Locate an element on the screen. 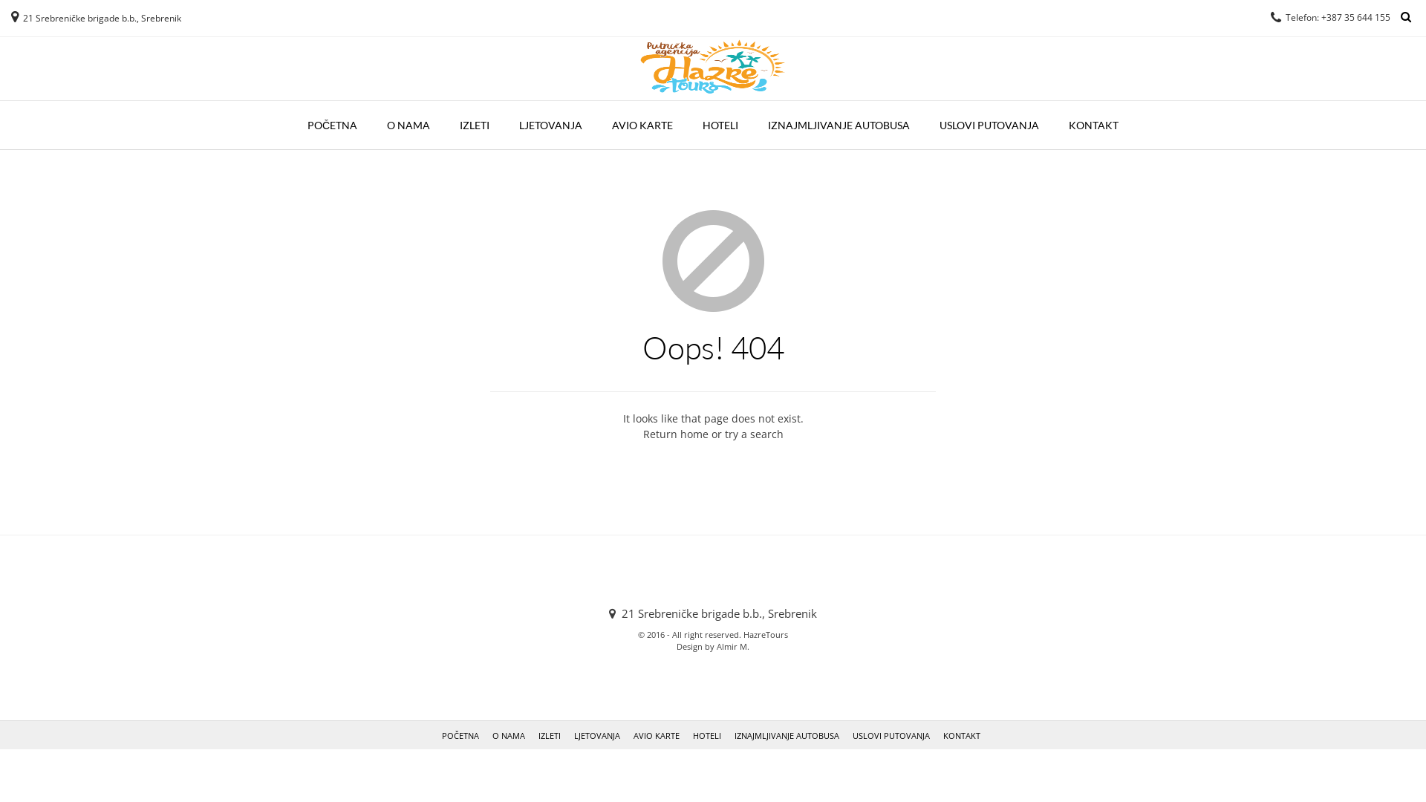 This screenshot has width=1426, height=802. HAZRE TOURS is located at coordinates (713, 67).